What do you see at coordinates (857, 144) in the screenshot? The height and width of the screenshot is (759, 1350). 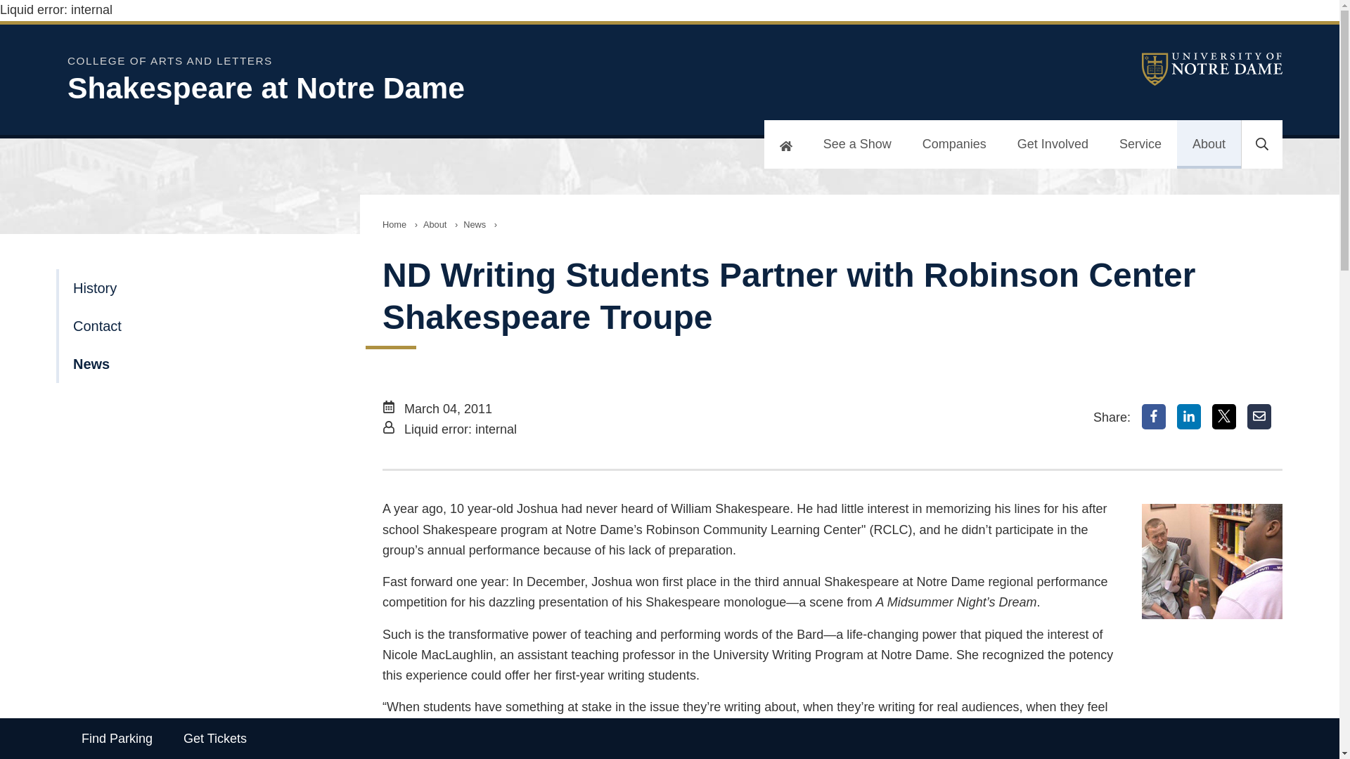 I see `See a Show` at bounding box center [857, 144].